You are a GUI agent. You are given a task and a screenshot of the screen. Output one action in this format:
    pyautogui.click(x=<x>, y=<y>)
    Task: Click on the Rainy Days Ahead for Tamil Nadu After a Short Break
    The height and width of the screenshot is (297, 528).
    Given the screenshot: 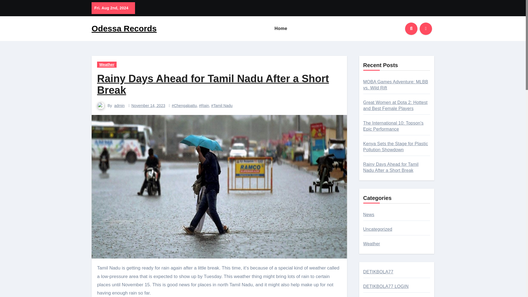 What is the action you would take?
    pyautogui.click(x=213, y=84)
    